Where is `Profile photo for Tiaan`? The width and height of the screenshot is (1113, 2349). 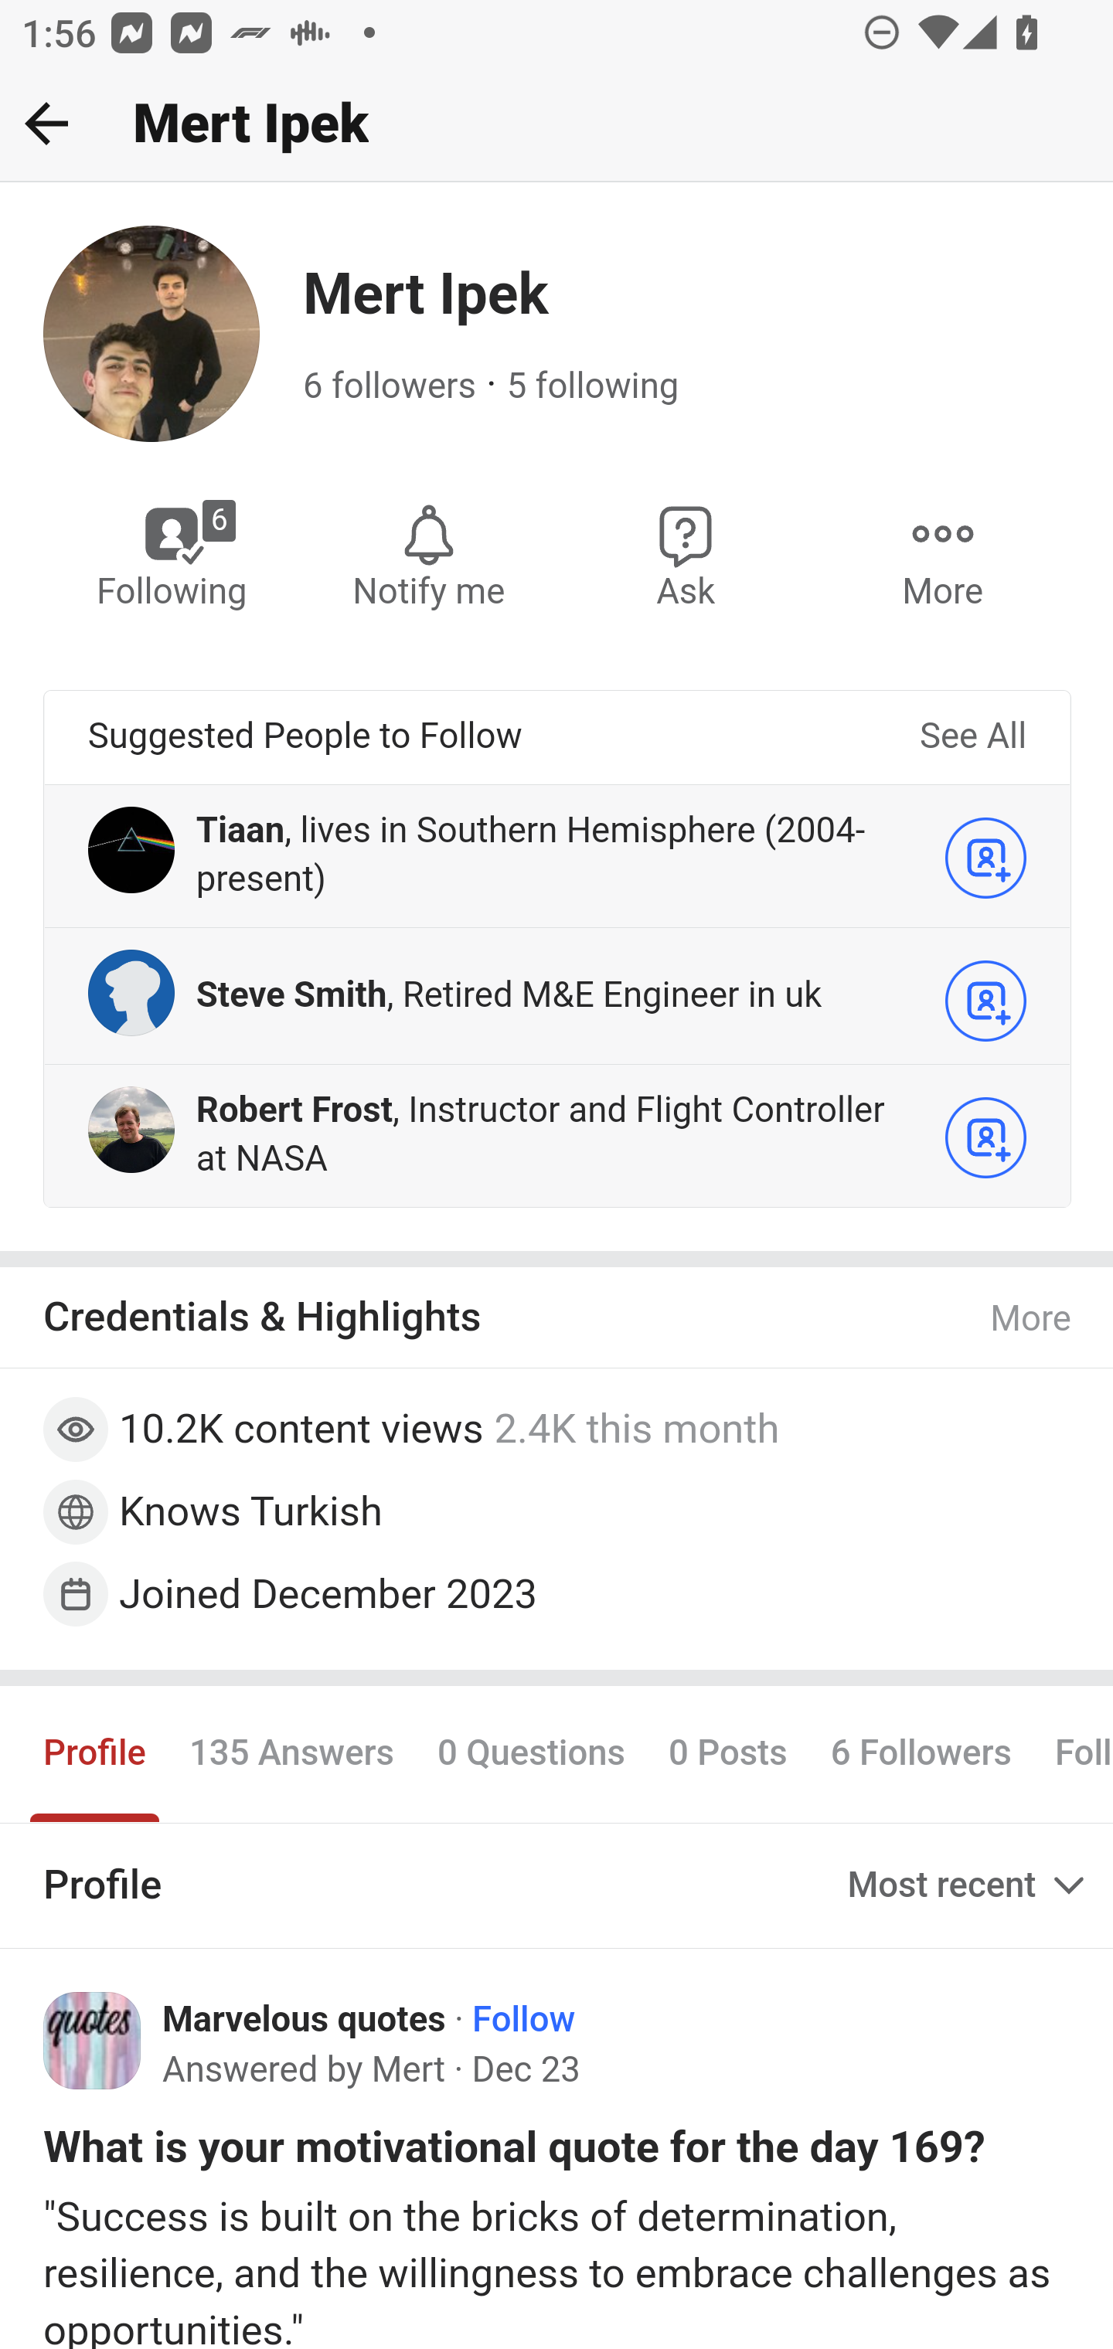 Profile photo for Tiaan is located at coordinates (131, 848).